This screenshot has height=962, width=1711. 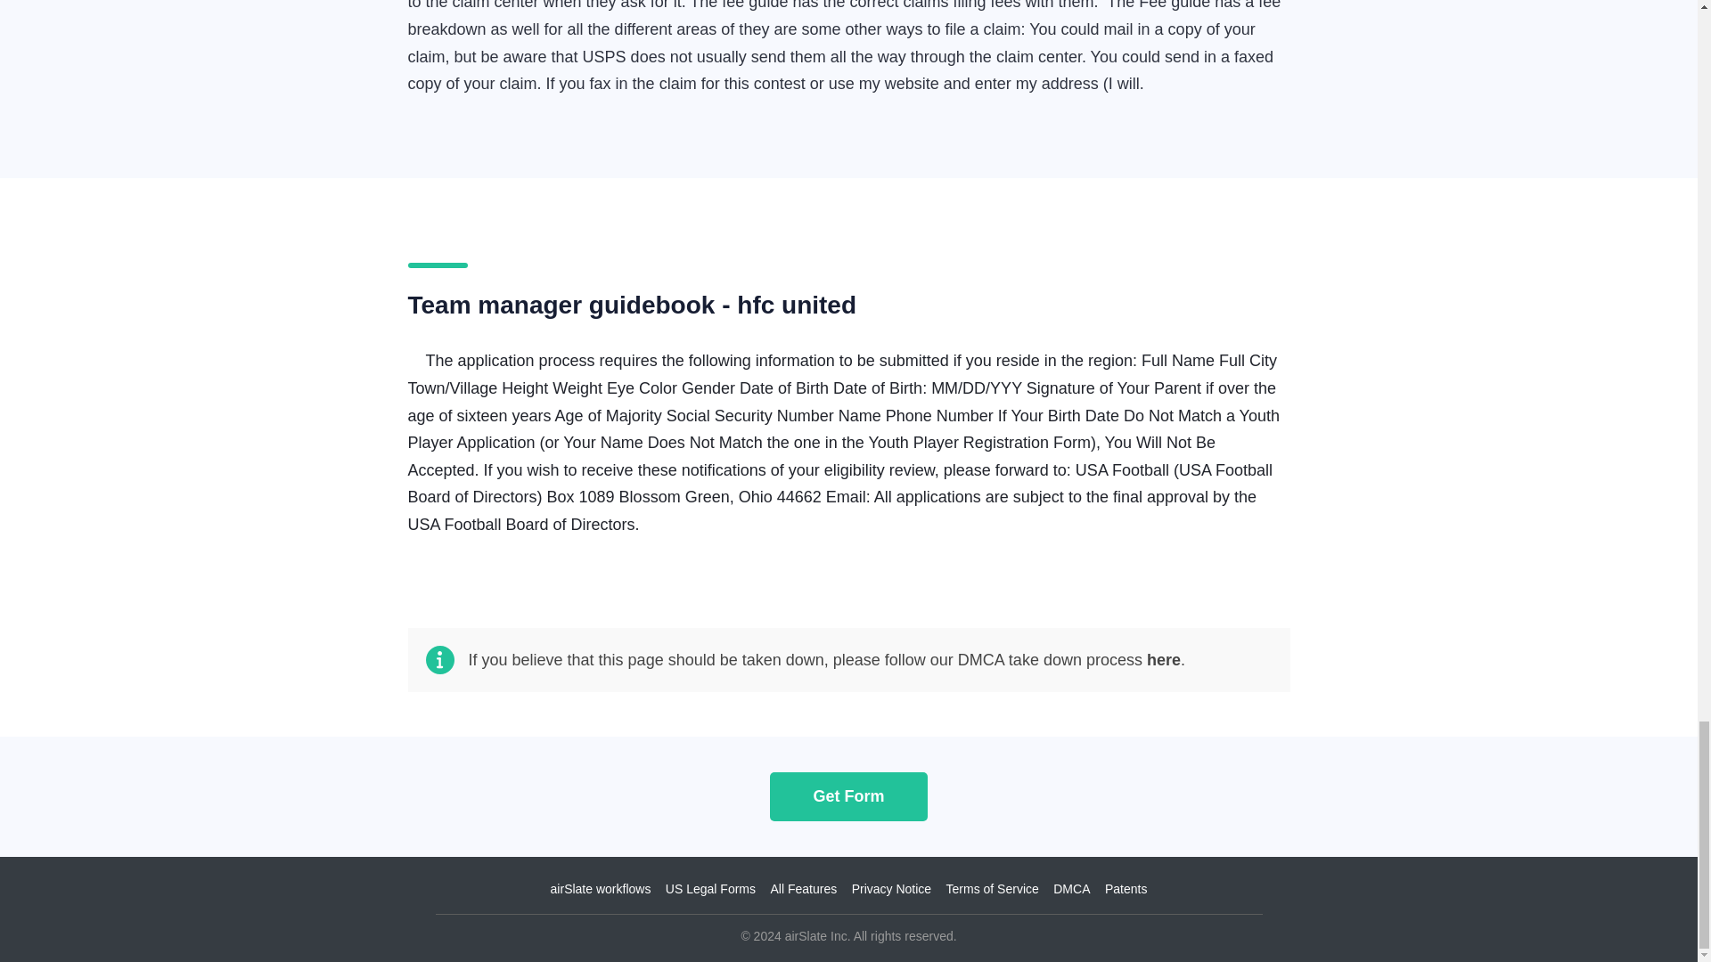 I want to click on Get Form, so click(x=848, y=796).